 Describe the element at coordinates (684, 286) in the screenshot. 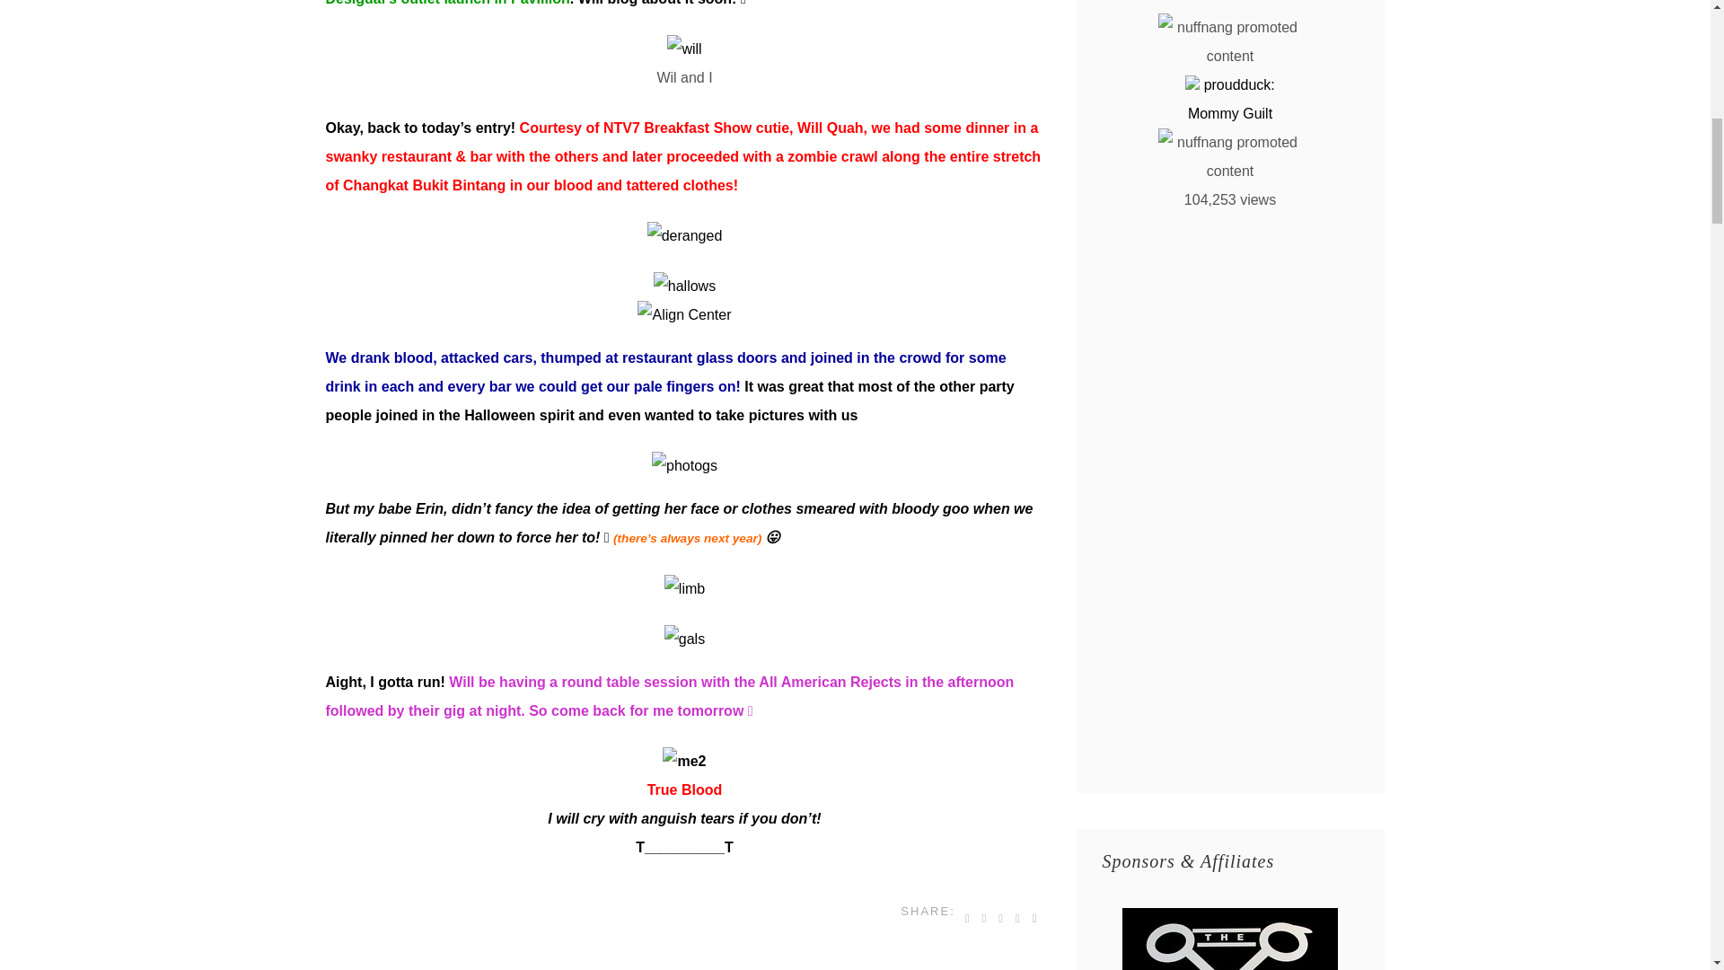

I see `hallows by jtsljess, on Flickr` at that location.